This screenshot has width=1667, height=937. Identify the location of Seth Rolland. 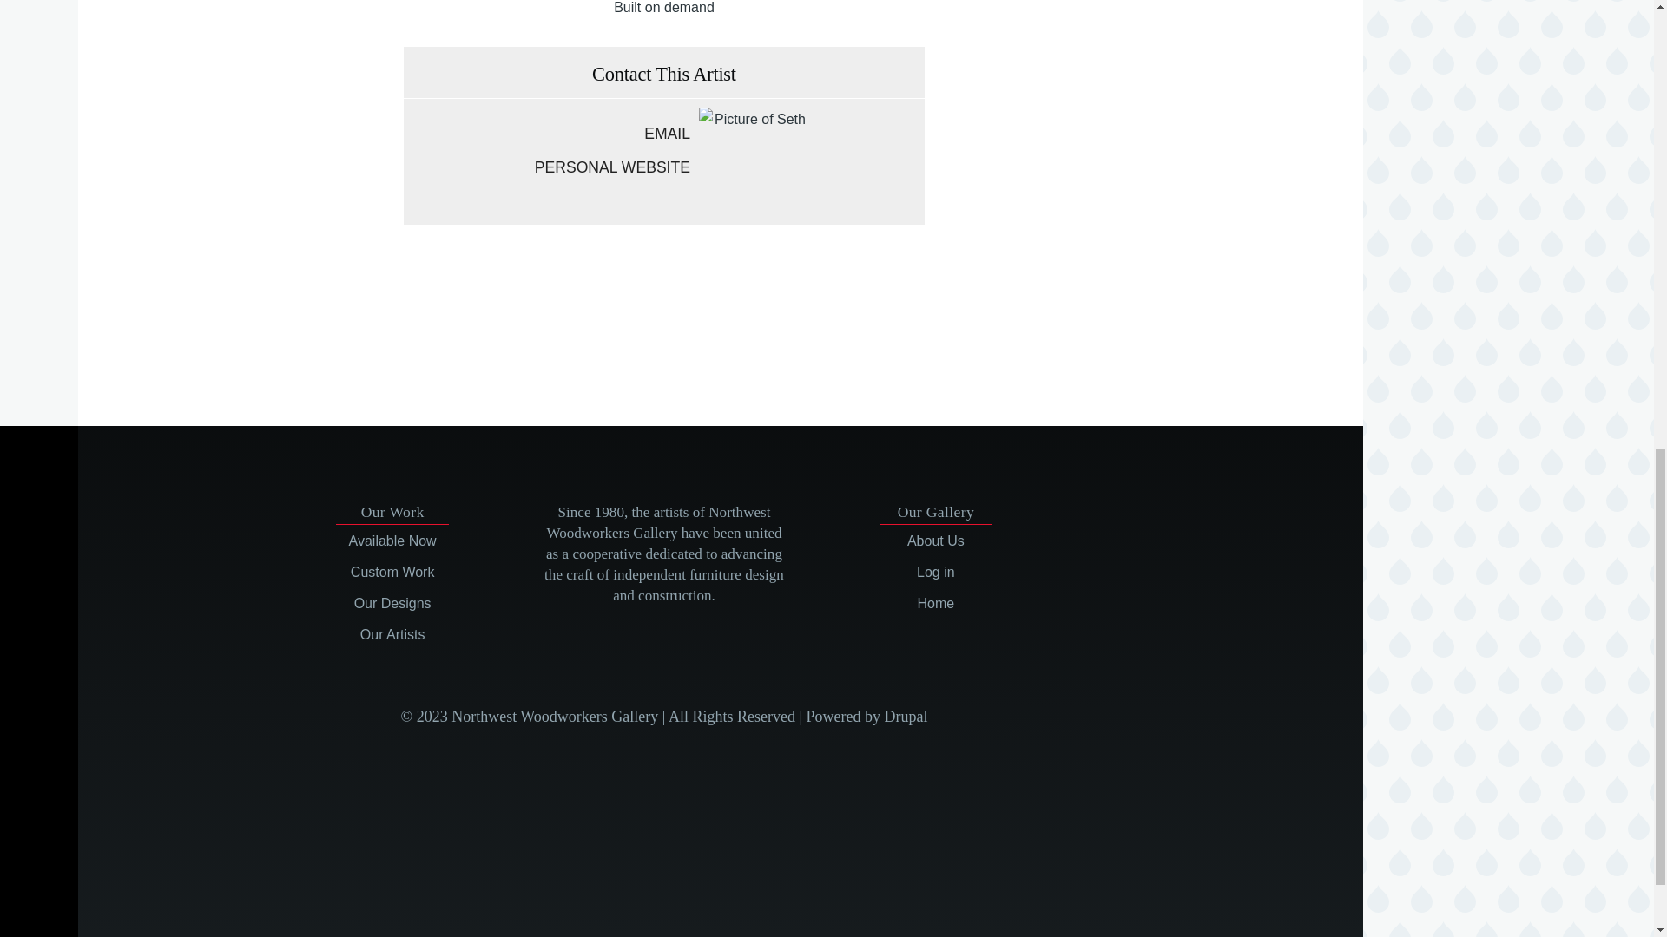
(752, 161).